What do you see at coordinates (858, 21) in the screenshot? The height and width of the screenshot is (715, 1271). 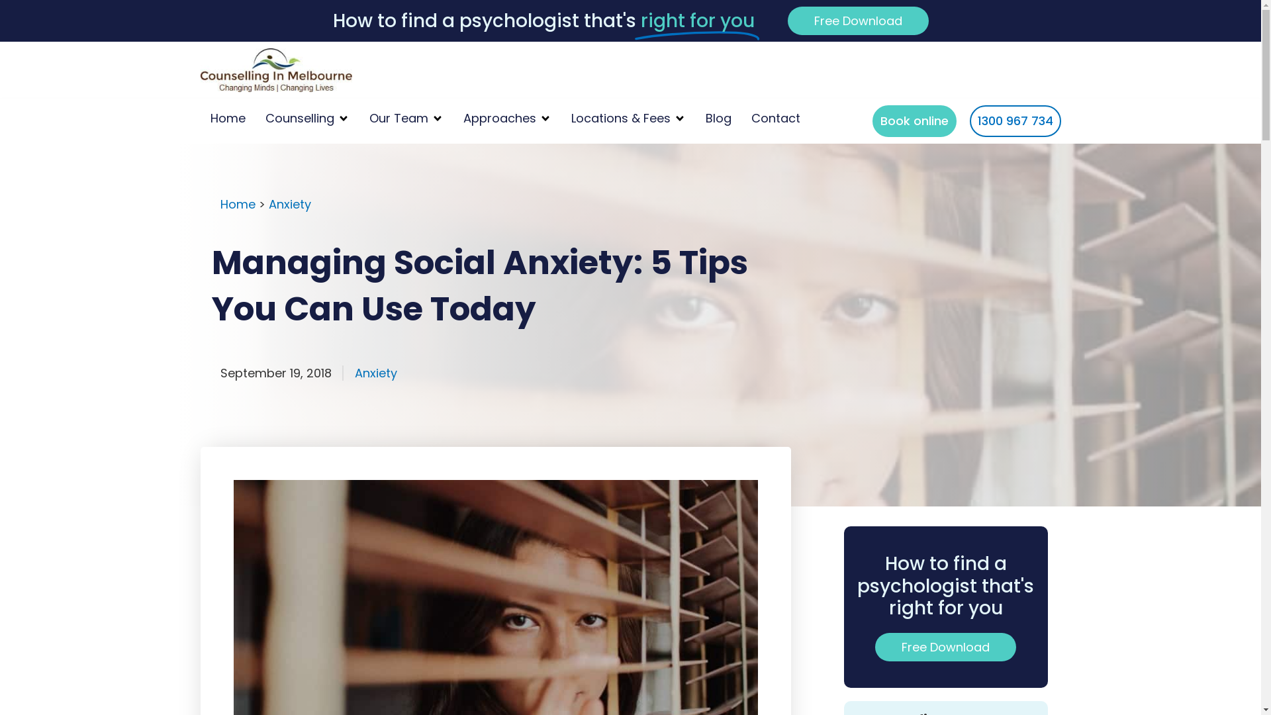 I see `Free Download` at bounding box center [858, 21].